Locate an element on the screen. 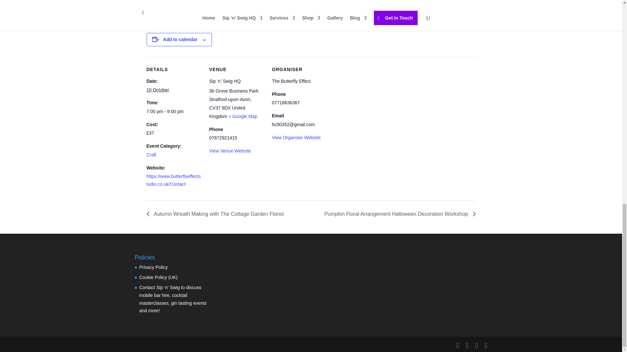 This screenshot has width=627, height=352. Click to view a Google Map is located at coordinates (243, 116).